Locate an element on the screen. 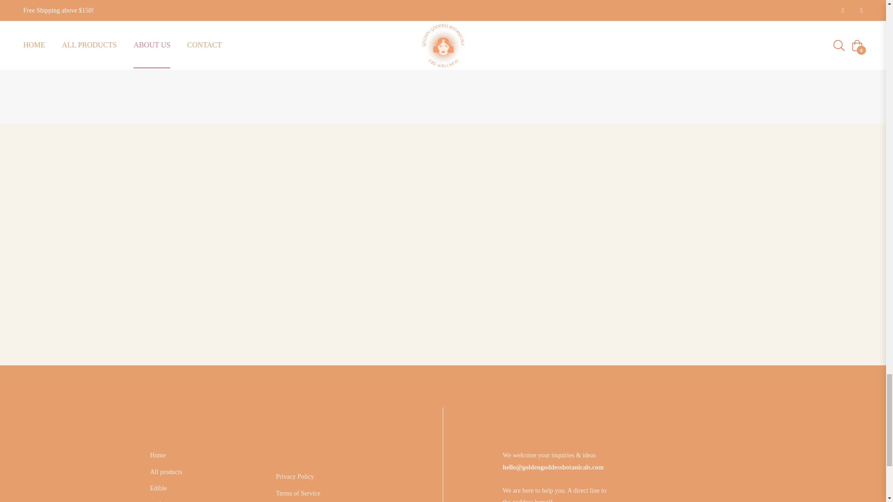 The height and width of the screenshot is (502, 893). All products is located at coordinates (166, 471).